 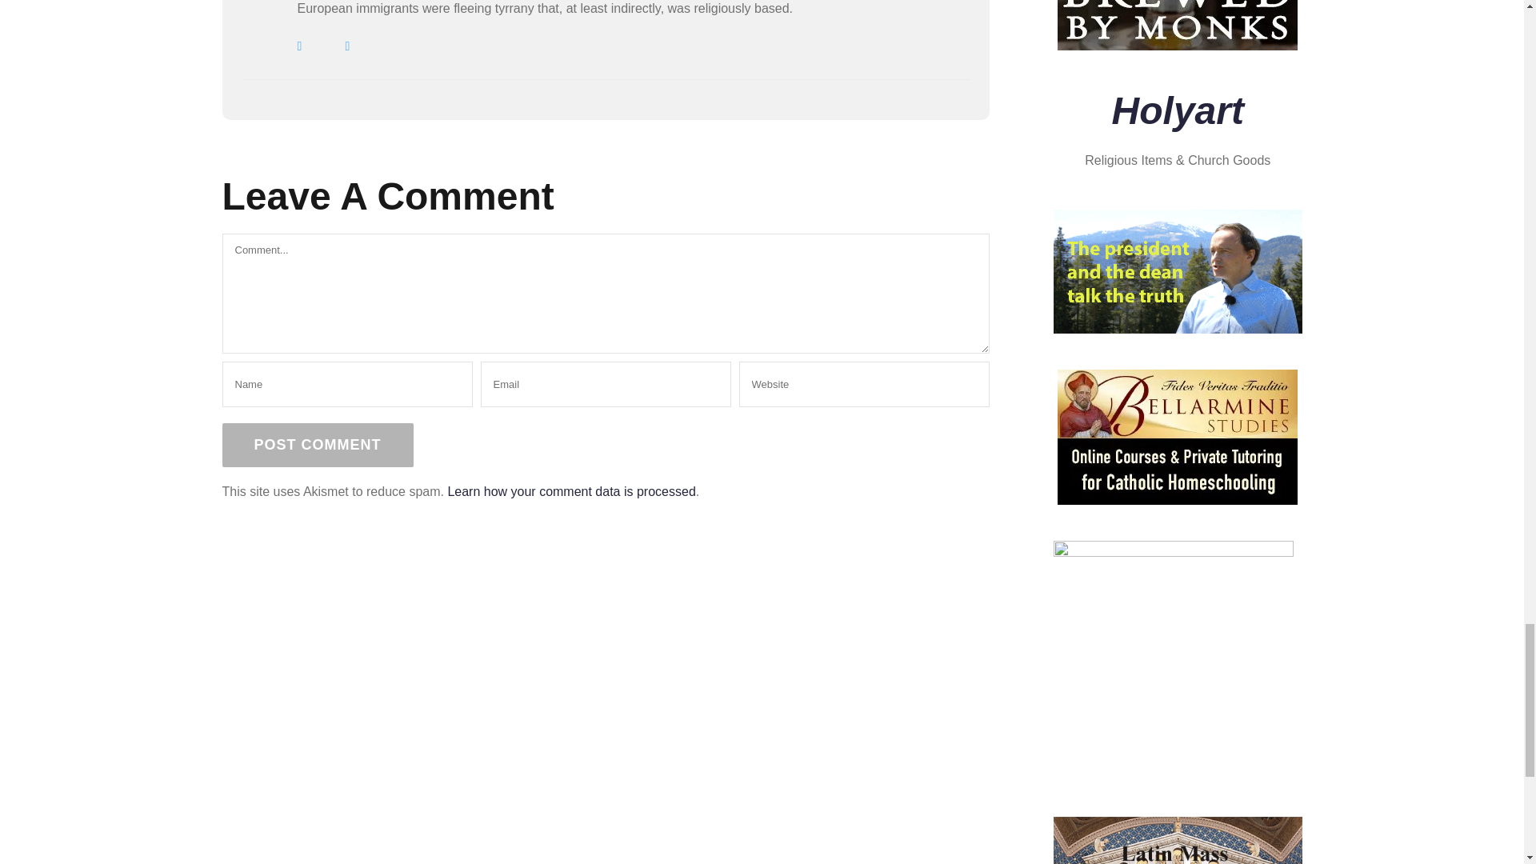 I want to click on Post Comment, so click(x=318, y=445).